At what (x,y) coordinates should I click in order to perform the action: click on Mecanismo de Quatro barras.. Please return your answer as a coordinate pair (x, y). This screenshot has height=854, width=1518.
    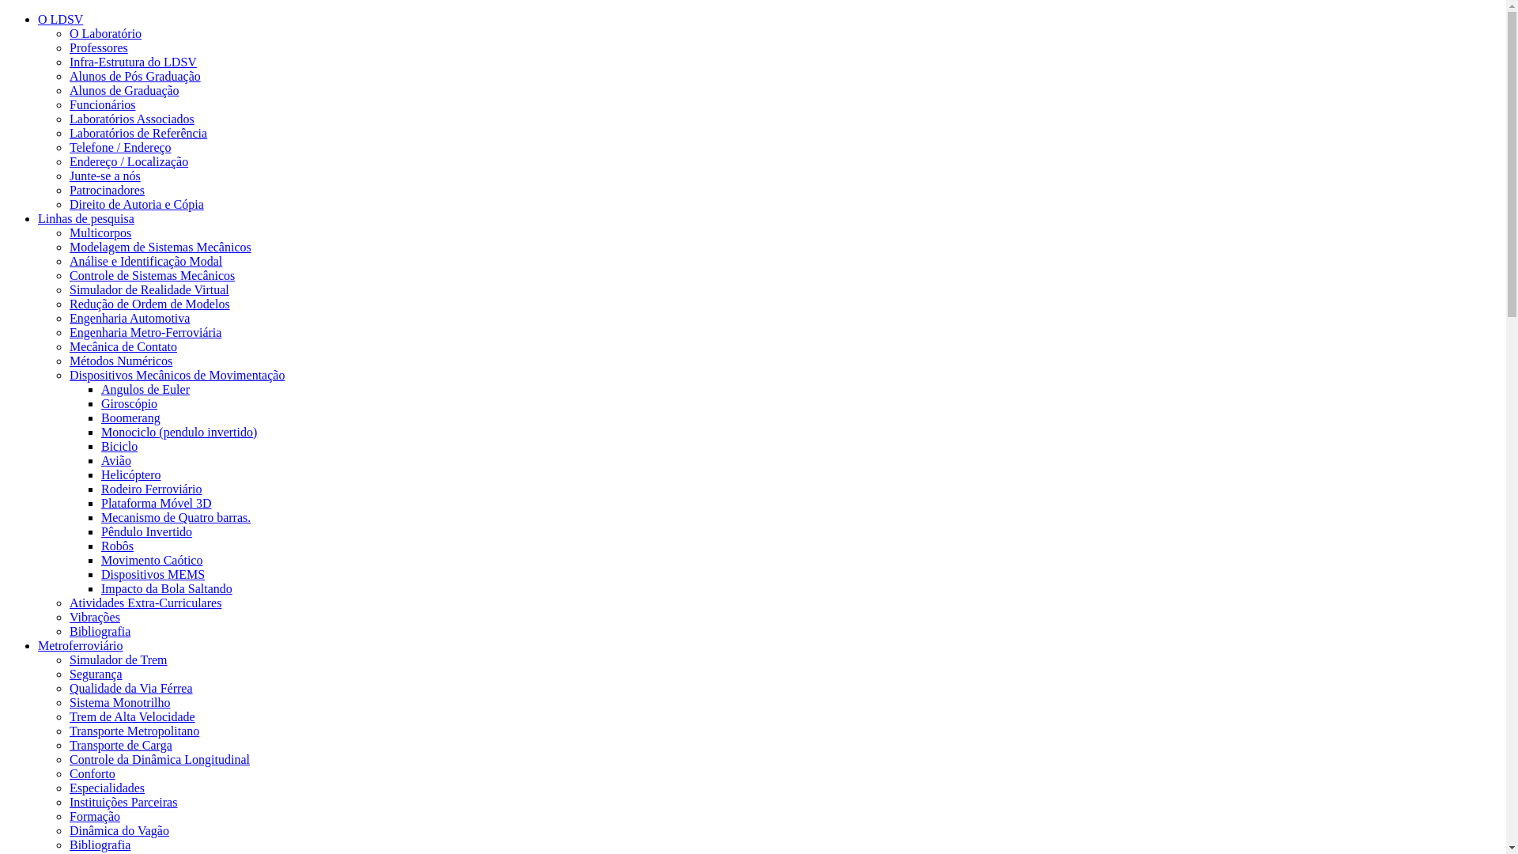
    Looking at the image, I should click on (176, 517).